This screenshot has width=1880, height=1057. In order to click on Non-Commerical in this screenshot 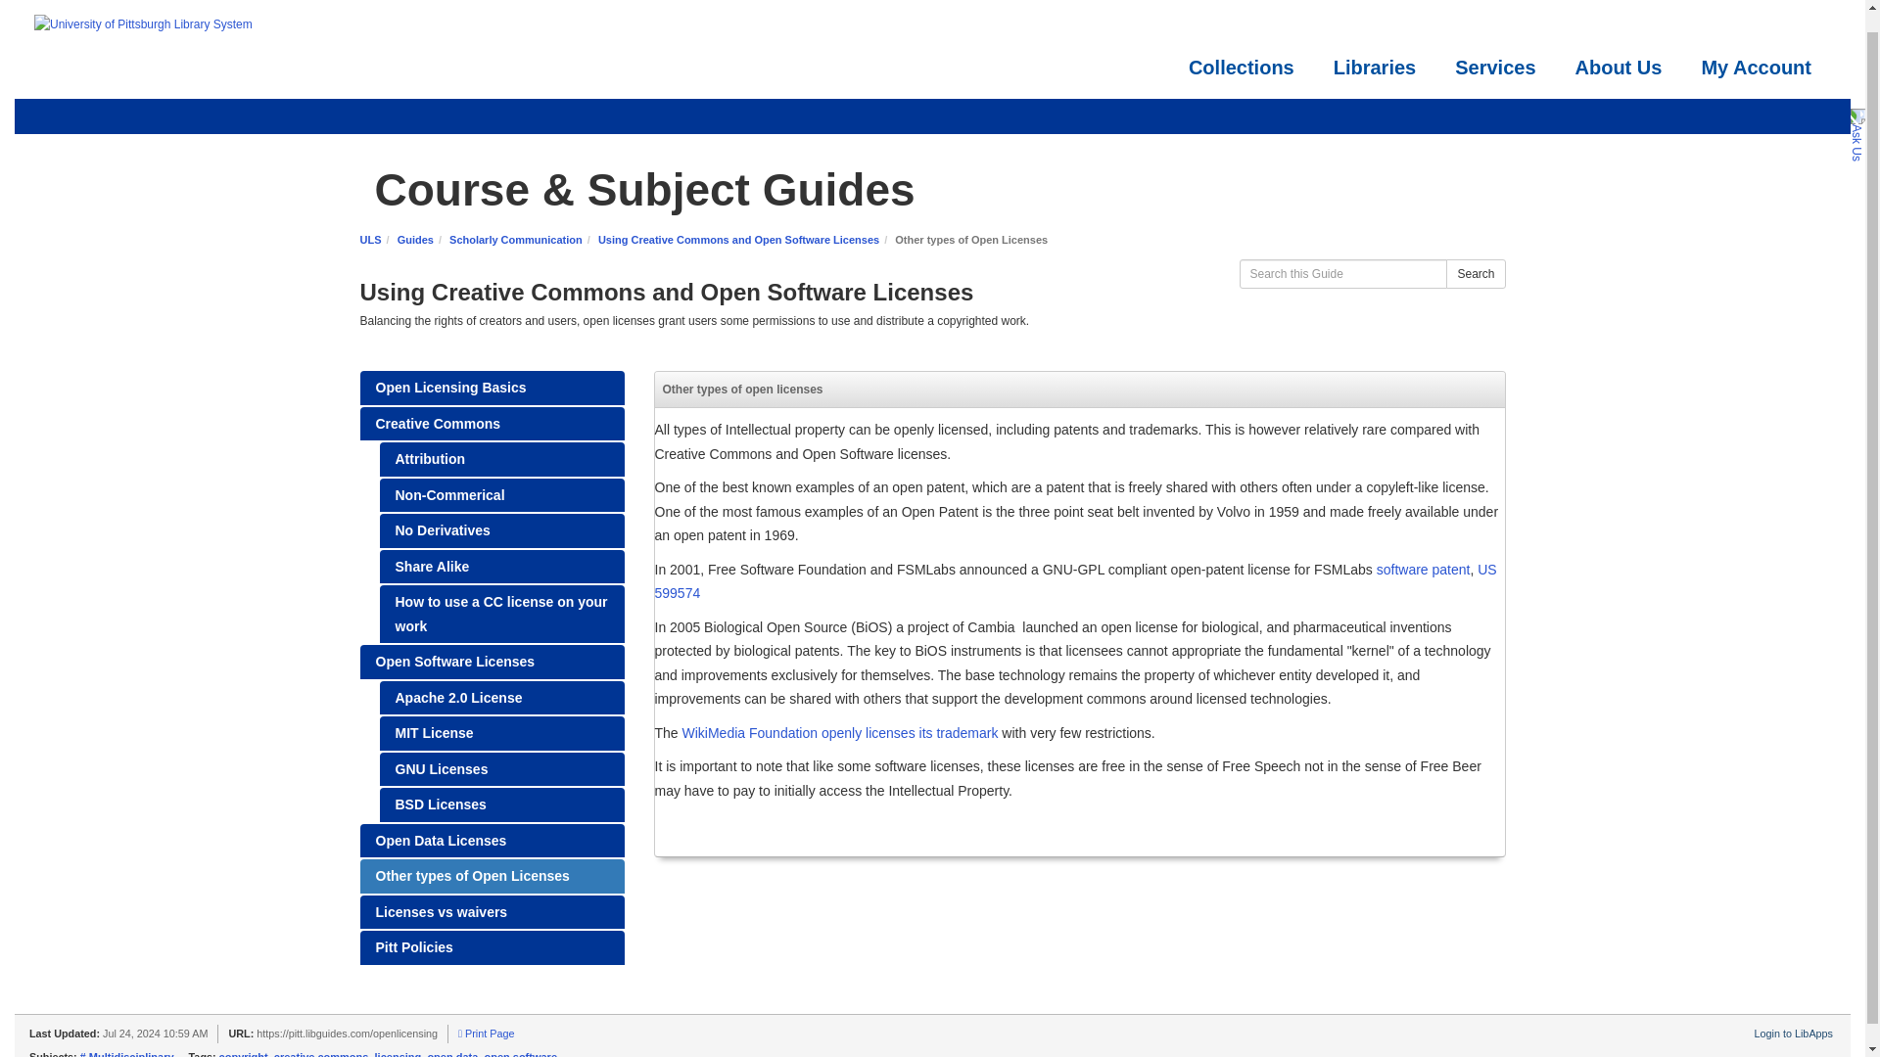, I will do `click(501, 495)`.